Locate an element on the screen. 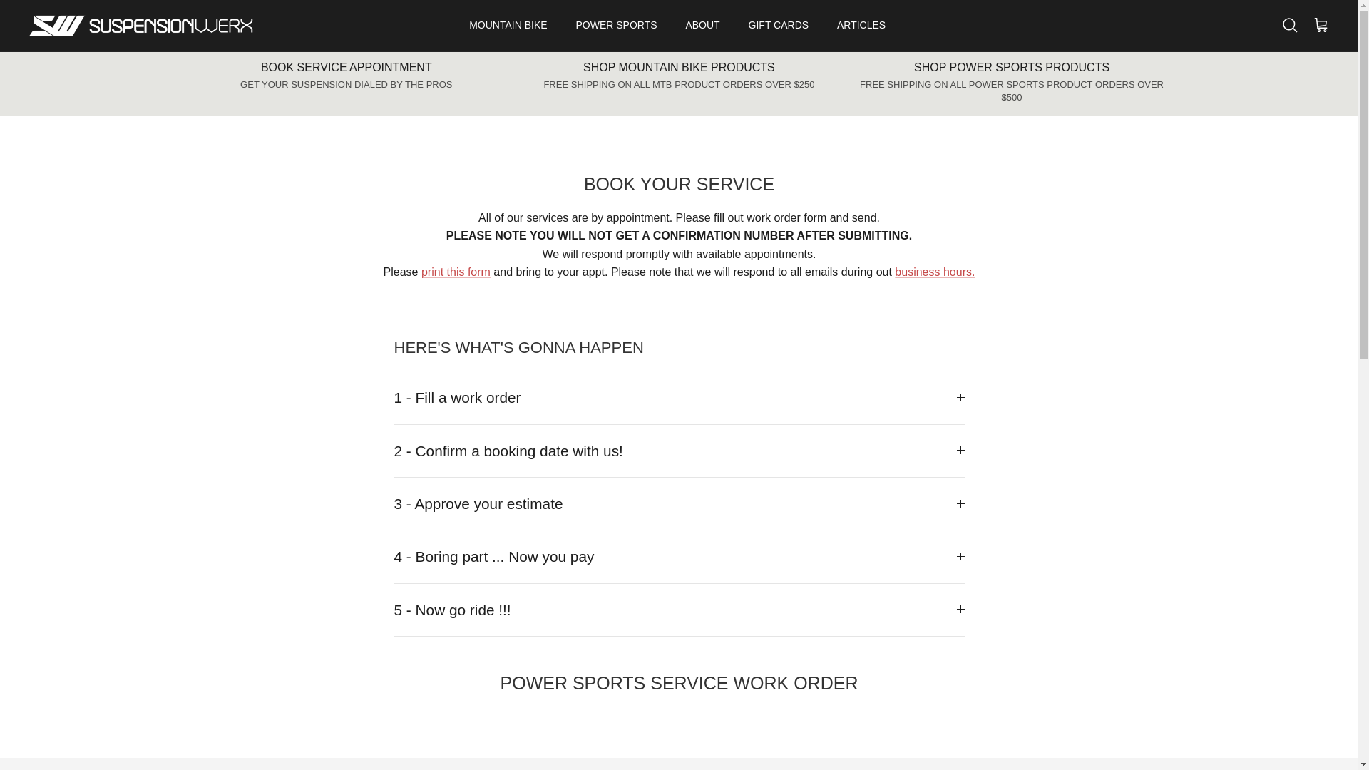  Cart is located at coordinates (1321, 25).